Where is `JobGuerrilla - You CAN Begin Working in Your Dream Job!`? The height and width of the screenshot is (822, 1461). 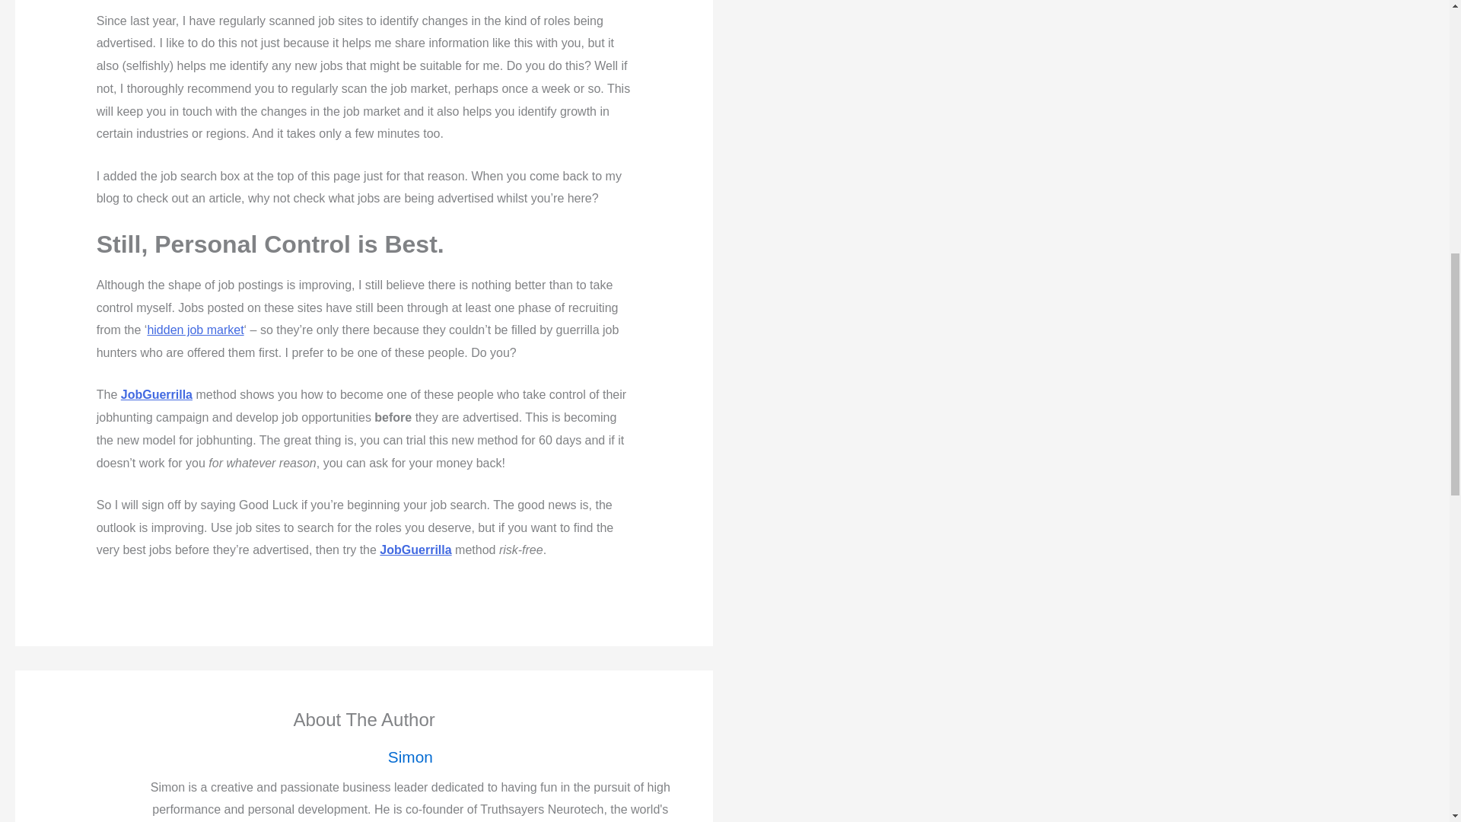 JobGuerrilla - You CAN Begin Working in Your Dream Job! is located at coordinates (157, 394).